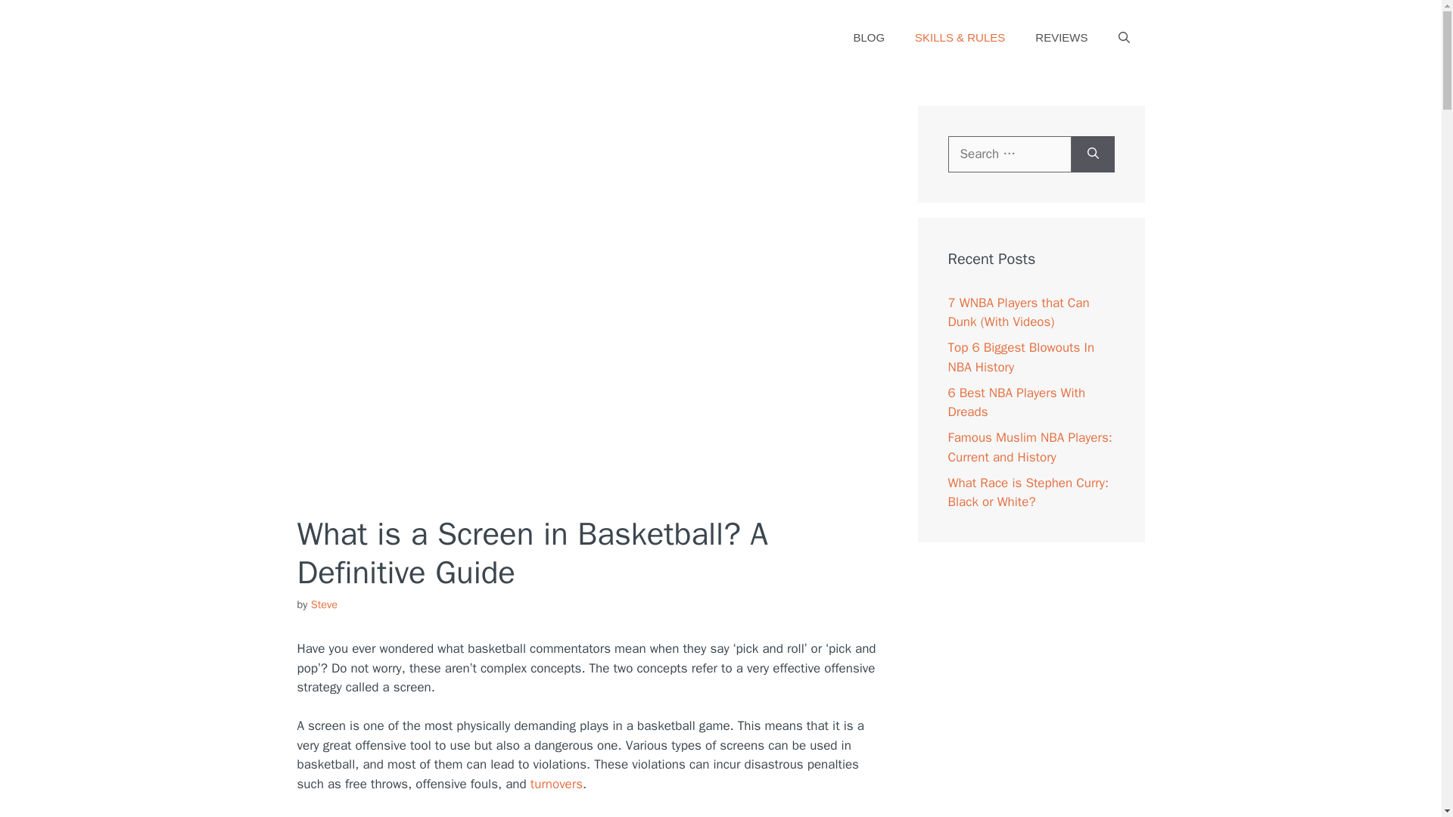  I want to click on turnovers, so click(555, 784).